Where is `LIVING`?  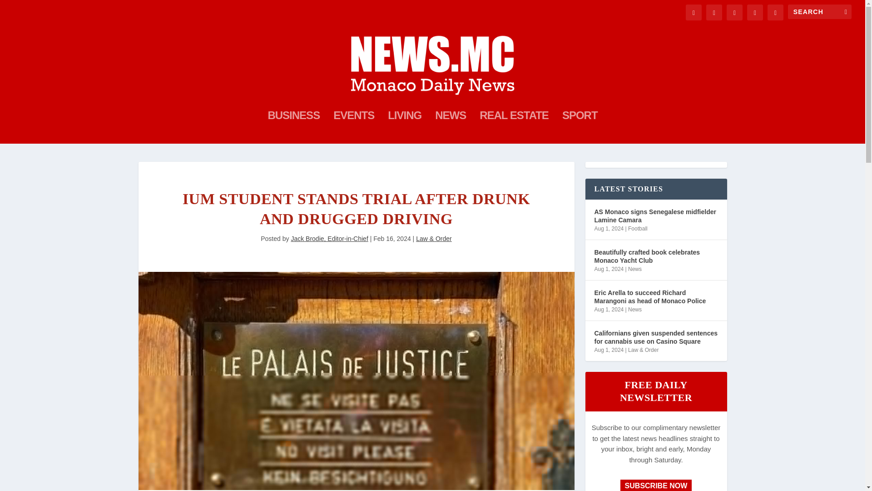 LIVING is located at coordinates (404, 128).